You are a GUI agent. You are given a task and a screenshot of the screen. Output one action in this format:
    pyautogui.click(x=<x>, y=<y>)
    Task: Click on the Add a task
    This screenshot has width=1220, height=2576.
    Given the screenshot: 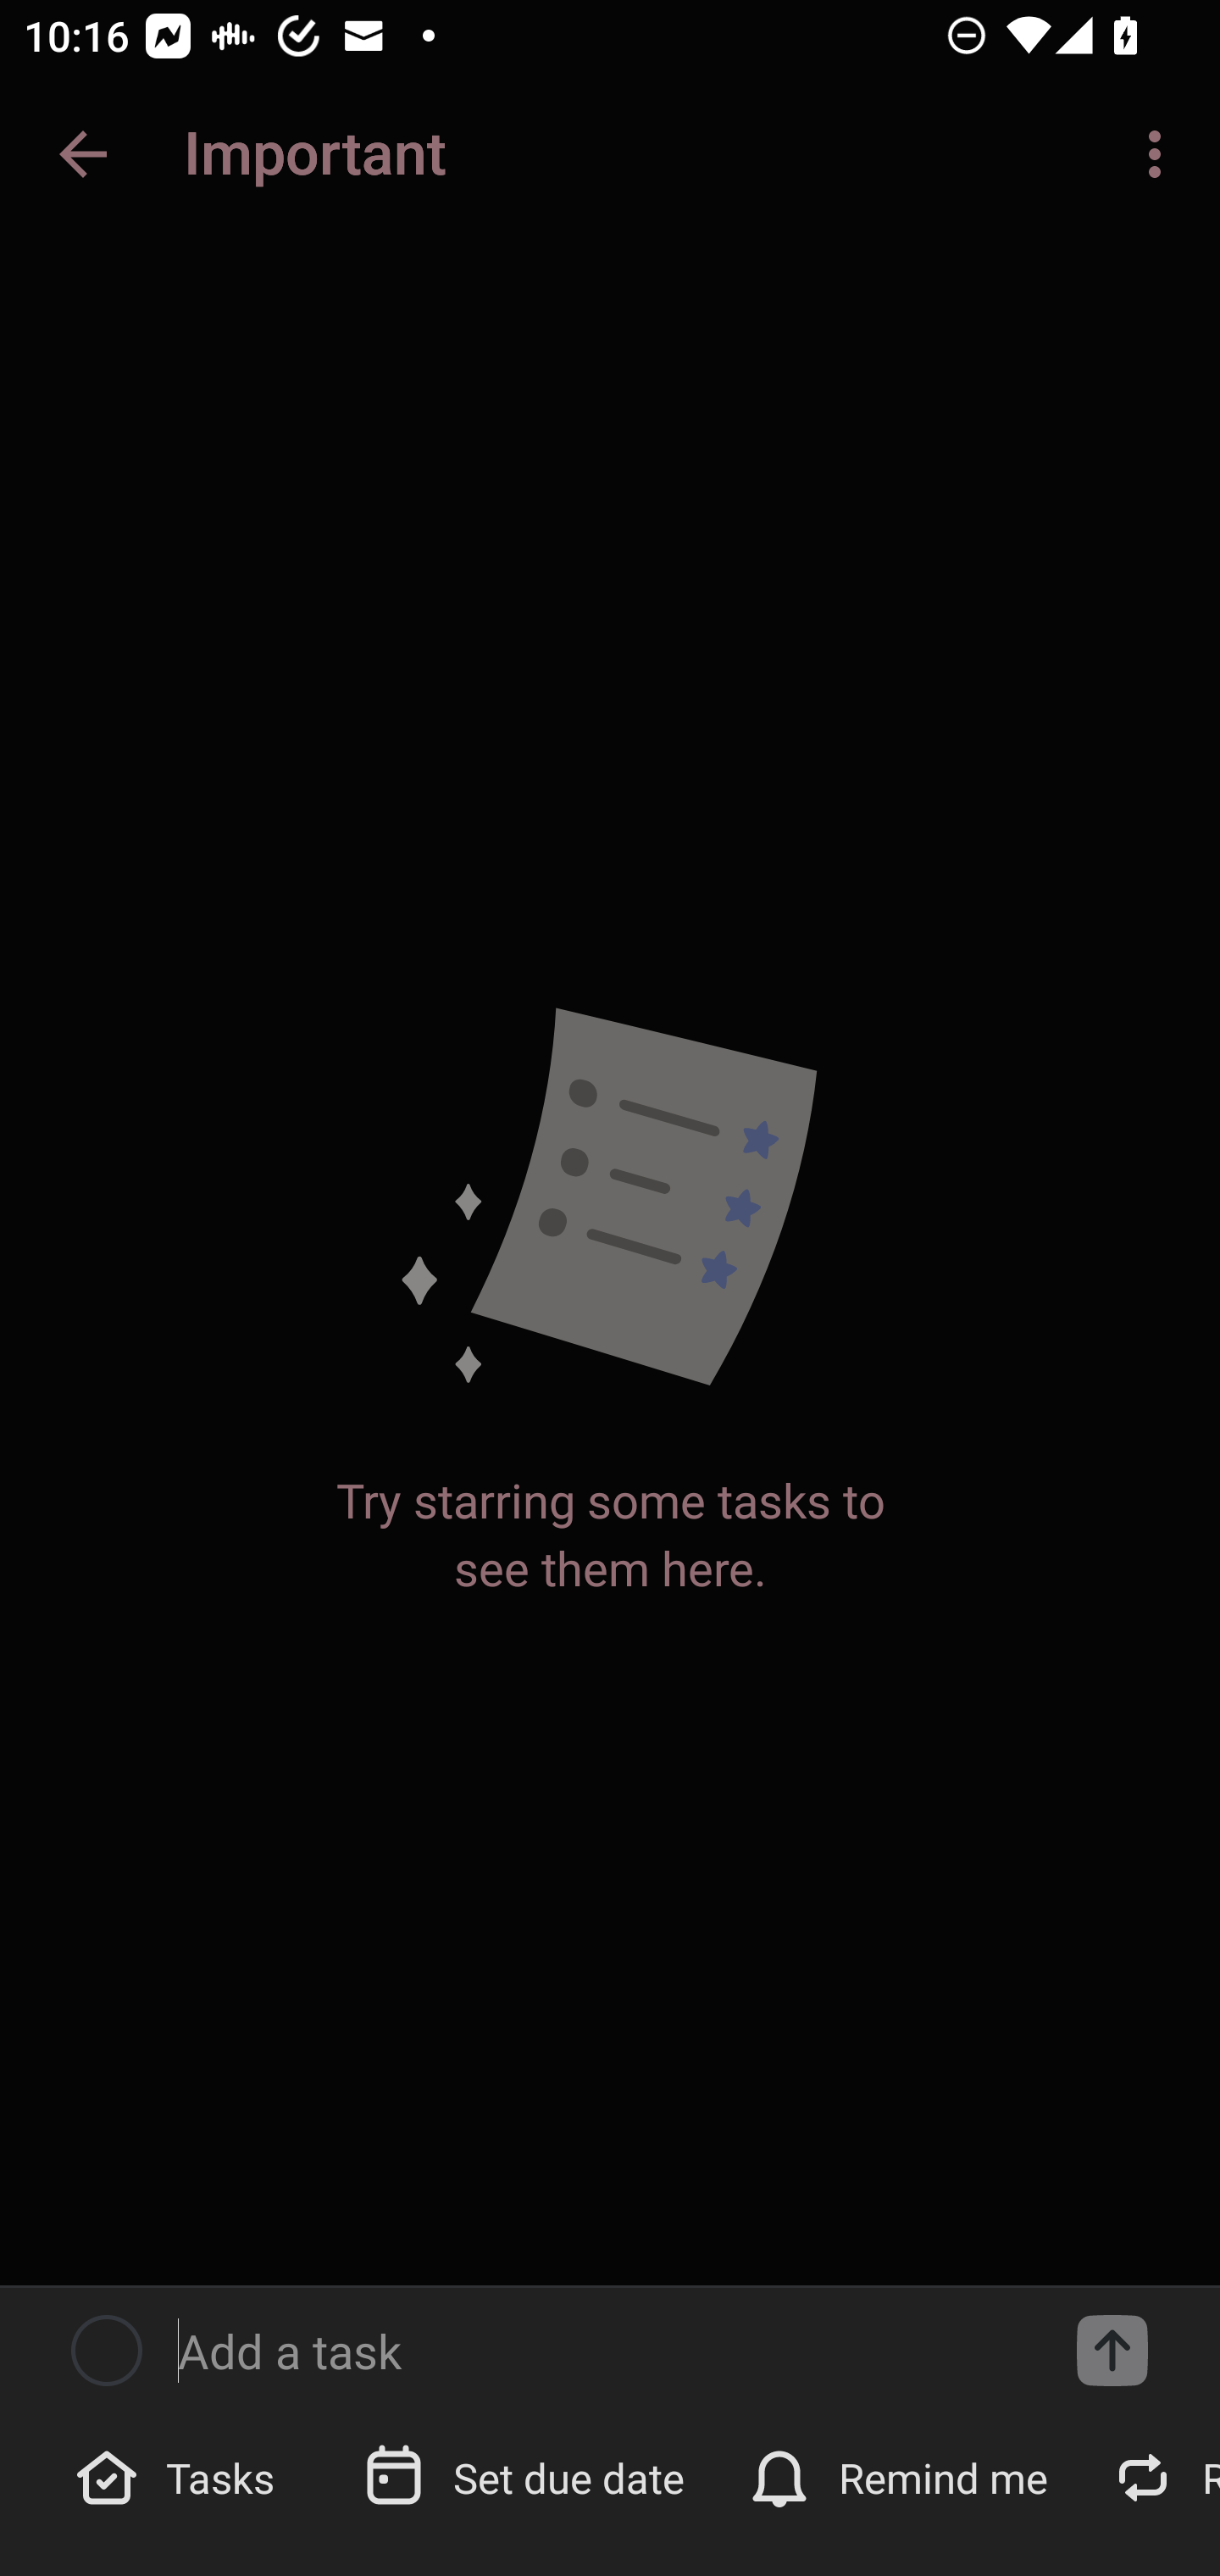 What is the action you would take?
    pyautogui.click(x=602, y=2351)
    